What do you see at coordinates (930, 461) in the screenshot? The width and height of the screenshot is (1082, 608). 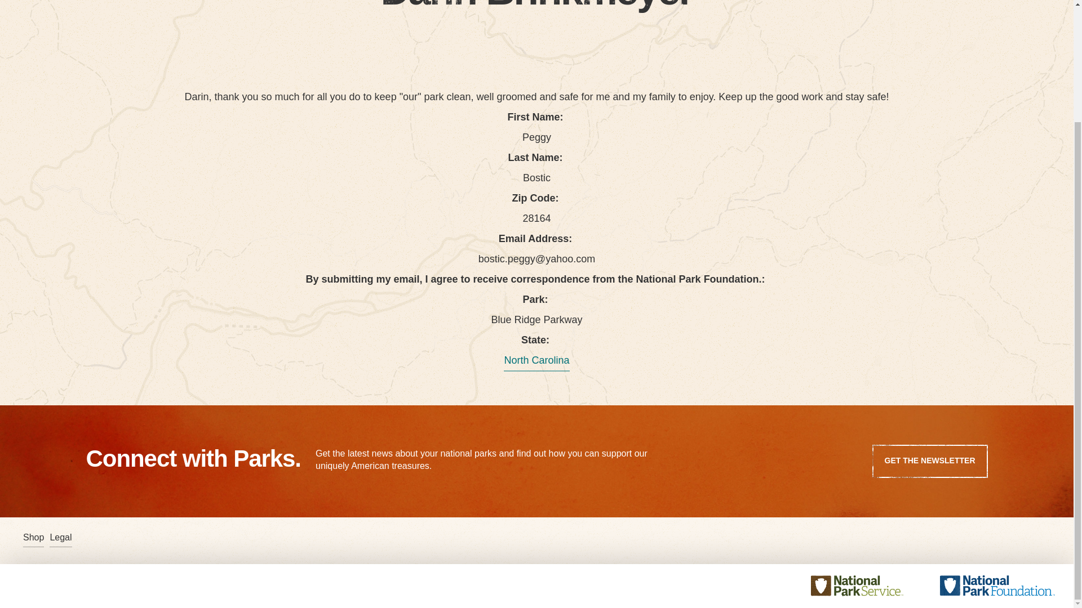 I see `GET THE NEWSLETTER` at bounding box center [930, 461].